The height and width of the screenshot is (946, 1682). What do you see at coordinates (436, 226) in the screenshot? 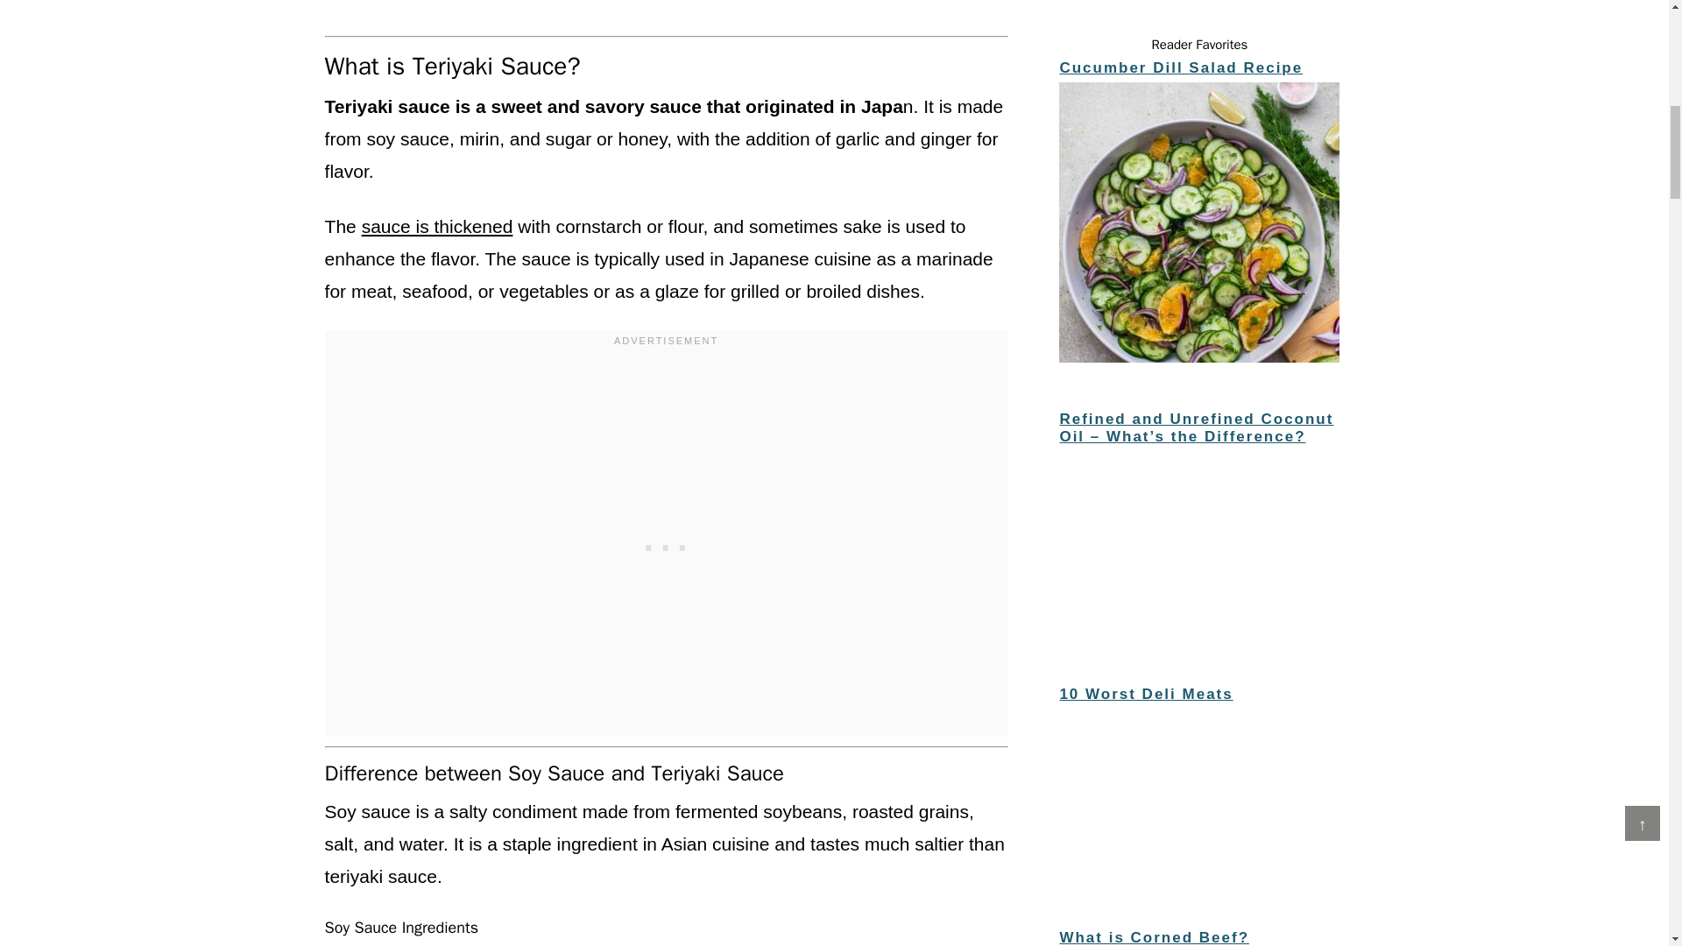
I see `sauce is thickened` at bounding box center [436, 226].